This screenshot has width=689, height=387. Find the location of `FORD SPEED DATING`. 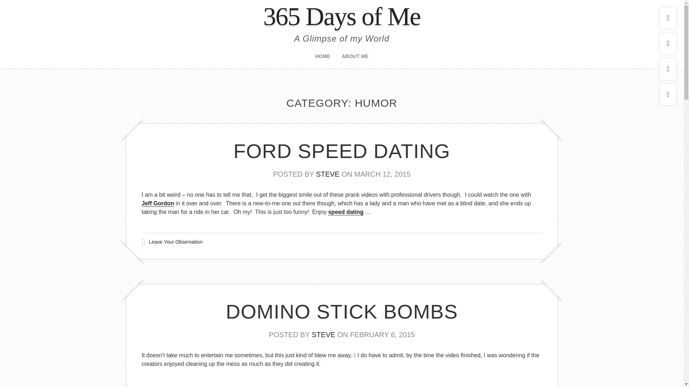

FORD SPEED DATING is located at coordinates (342, 151).